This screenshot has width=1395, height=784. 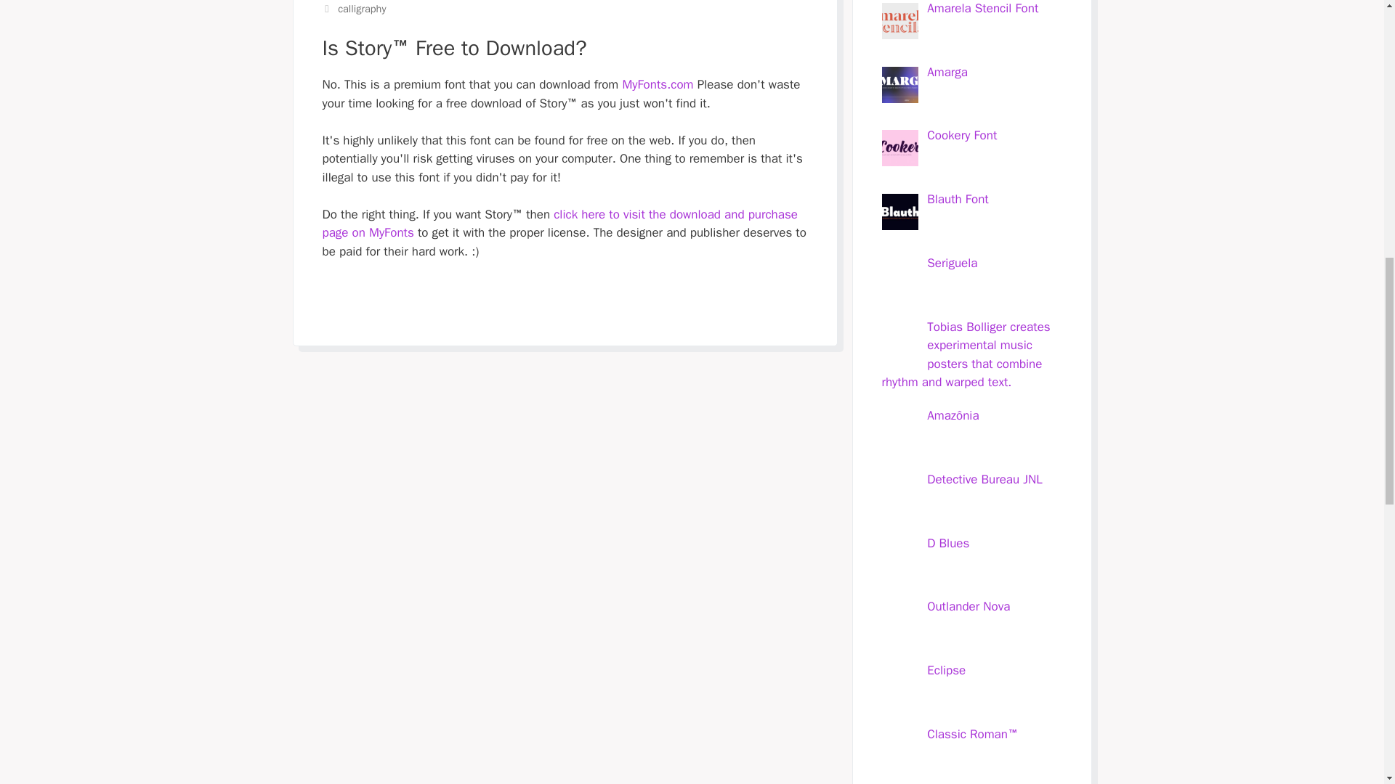 What do you see at coordinates (947, 71) in the screenshot?
I see `Amarga` at bounding box center [947, 71].